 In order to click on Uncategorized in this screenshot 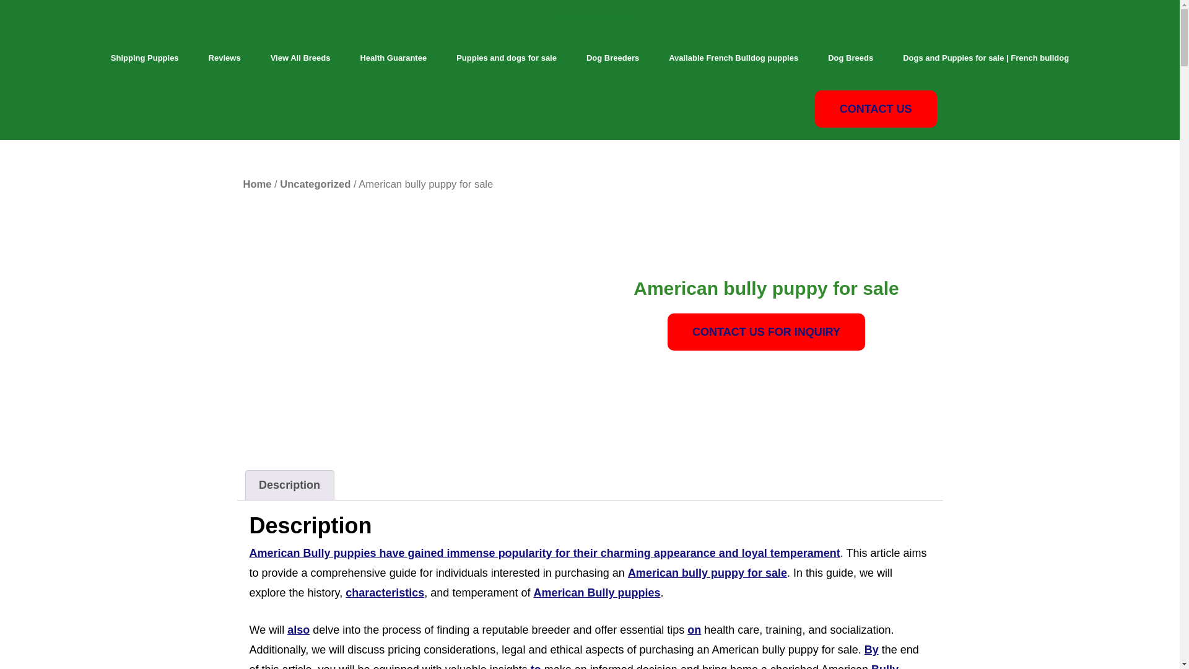, I will do `click(315, 184)`.